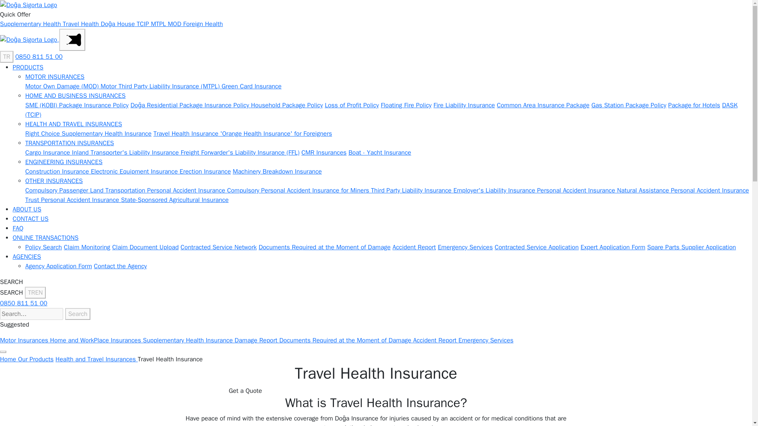 The height and width of the screenshot is (426, 758). Describe the element at coordinates (64, 162) in the screenshot. I see `ENGINEERING INSURANCES` at that location.